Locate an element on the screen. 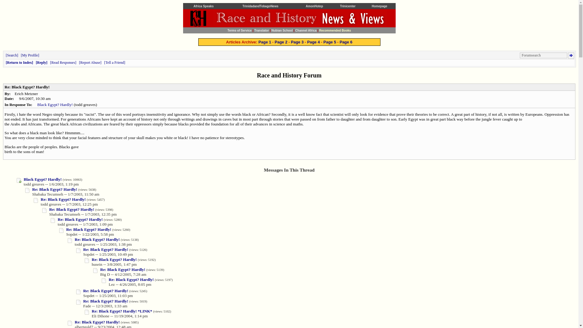 Image resolution: width=583 pixels, height=328 pixels. Recommended Books is located at coordinates (335, 30).